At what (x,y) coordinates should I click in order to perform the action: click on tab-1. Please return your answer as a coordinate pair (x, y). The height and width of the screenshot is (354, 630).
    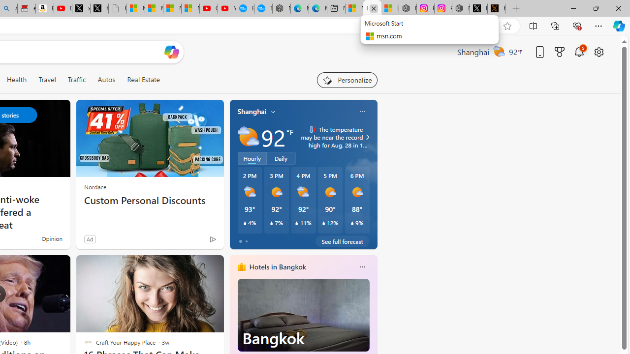
    Looking at the image, I should click on (246, 241).